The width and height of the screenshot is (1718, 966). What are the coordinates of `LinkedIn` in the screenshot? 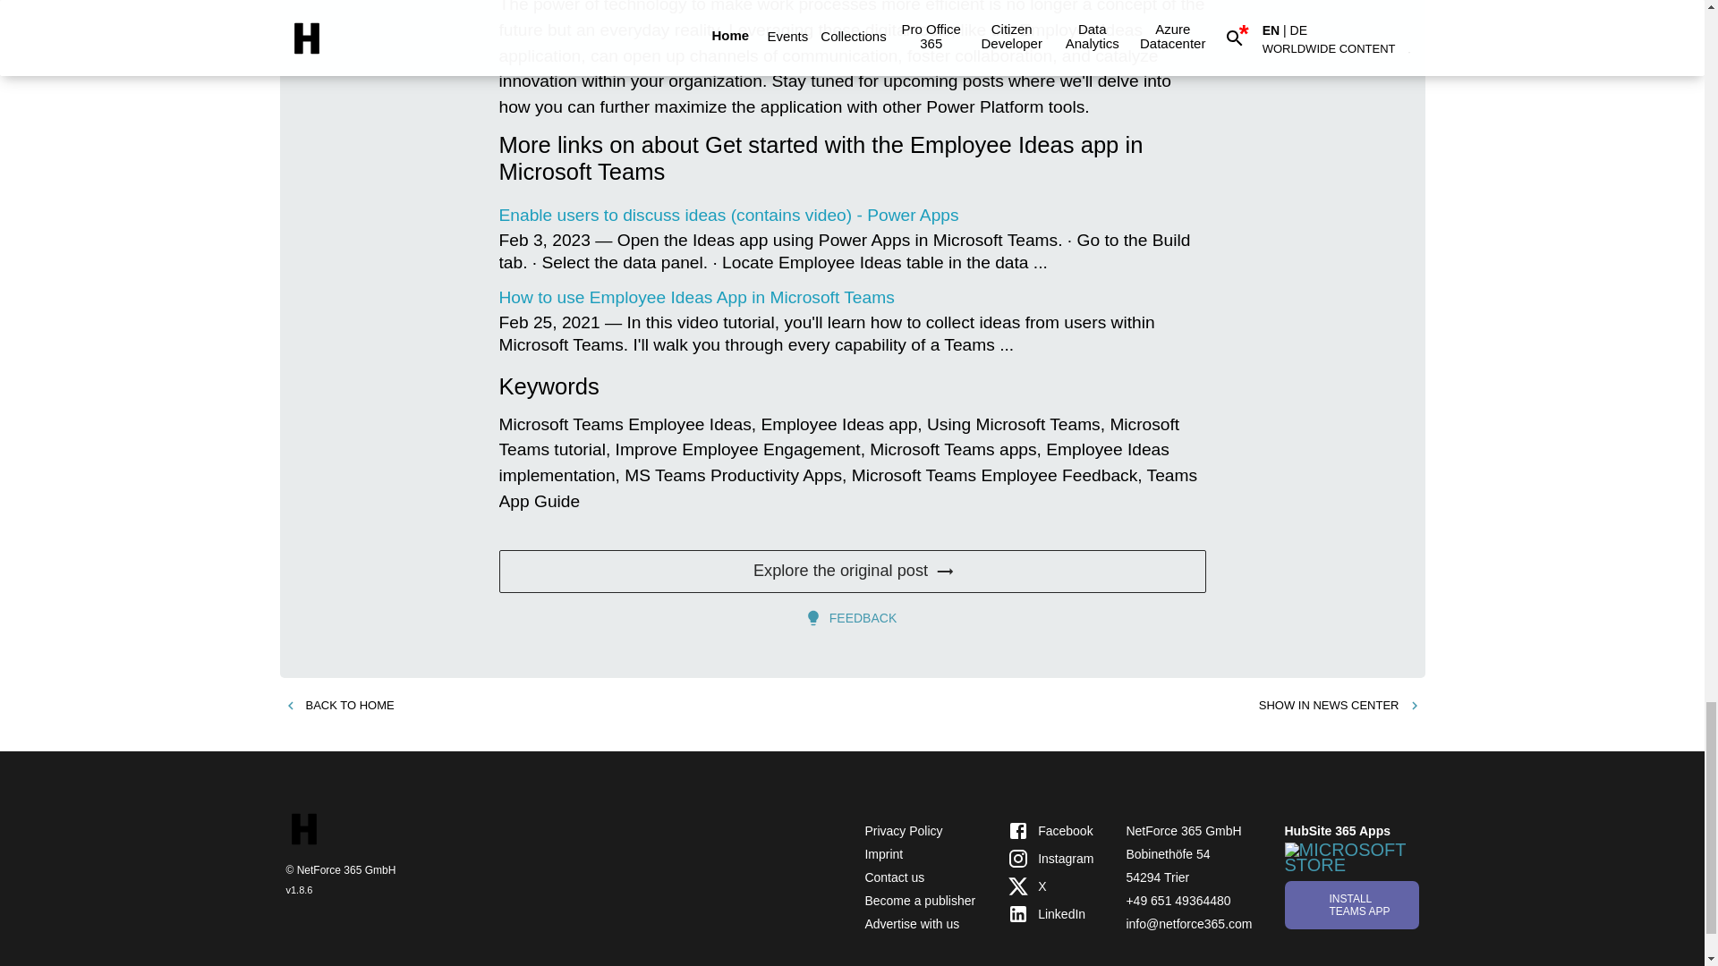 It's located at (1050, 913).